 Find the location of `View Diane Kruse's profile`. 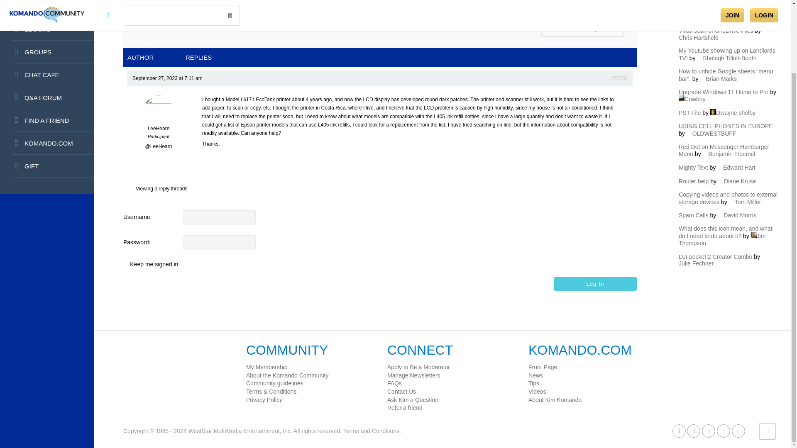

View Diane Kruse's profile is located at coordinates (736, 181).